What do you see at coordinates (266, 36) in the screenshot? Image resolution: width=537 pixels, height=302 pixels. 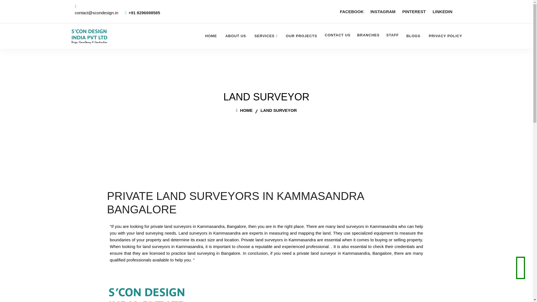 I see `SERVICES` at bounding box center [266, 36].